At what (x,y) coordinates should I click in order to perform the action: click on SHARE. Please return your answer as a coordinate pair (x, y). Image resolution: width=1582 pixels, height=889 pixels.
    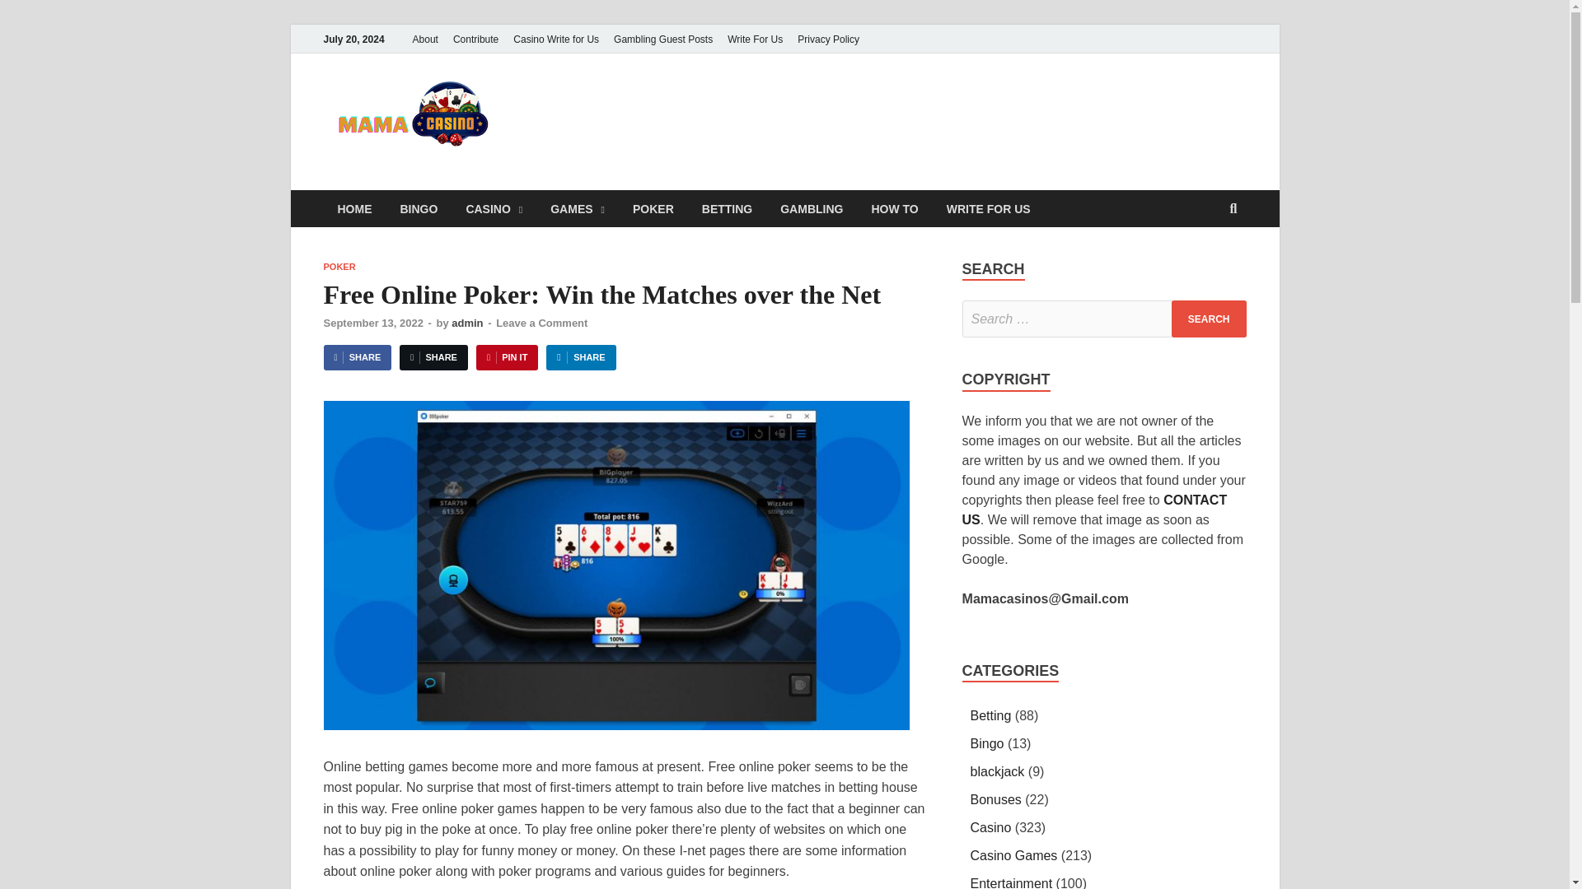
    Looking at the image, I should click on (356, 357).